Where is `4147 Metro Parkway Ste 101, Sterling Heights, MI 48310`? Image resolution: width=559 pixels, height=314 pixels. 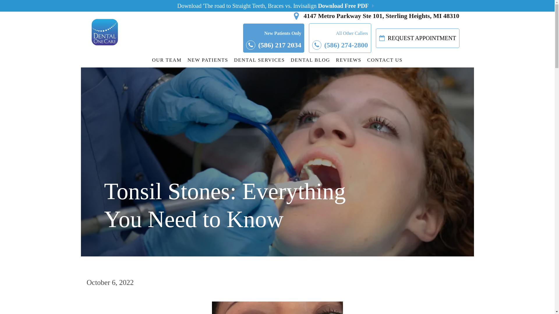 4147 Metro Parkway Ste 101, Sterling Heights, MI 48310 is located at coordinates (291, 16).